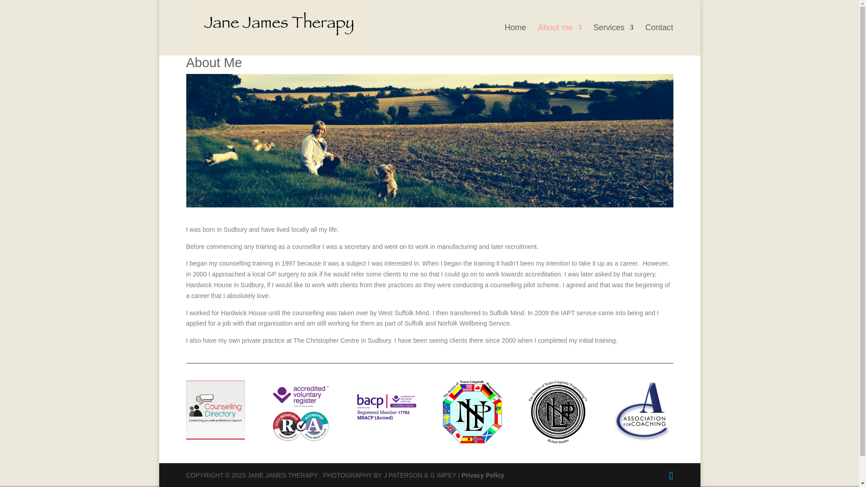 This screenshot has width=866, height=487. I want to click on Contact, so click(659, 40).